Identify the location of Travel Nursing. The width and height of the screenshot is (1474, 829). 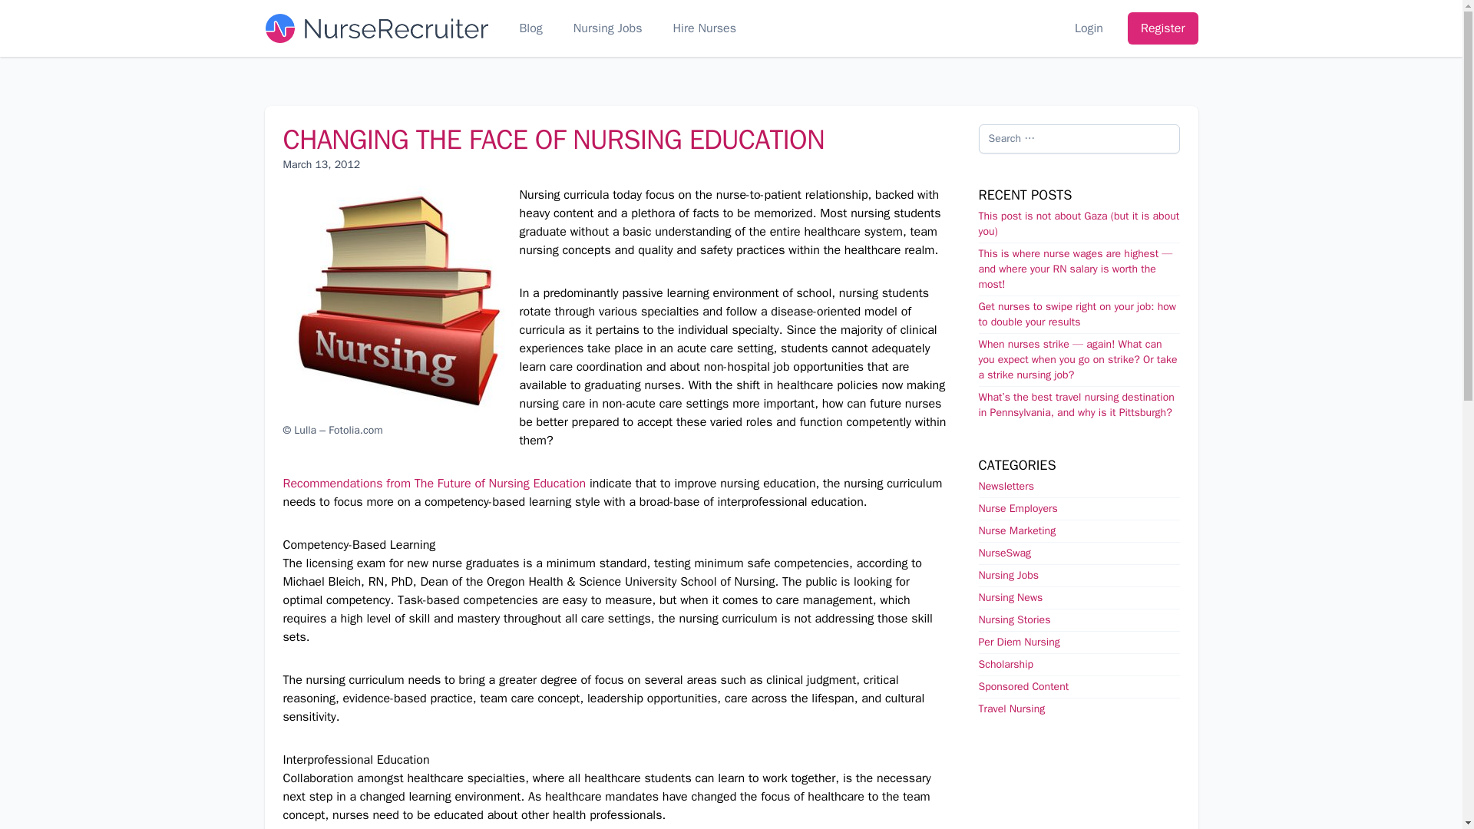
(1012, 708).